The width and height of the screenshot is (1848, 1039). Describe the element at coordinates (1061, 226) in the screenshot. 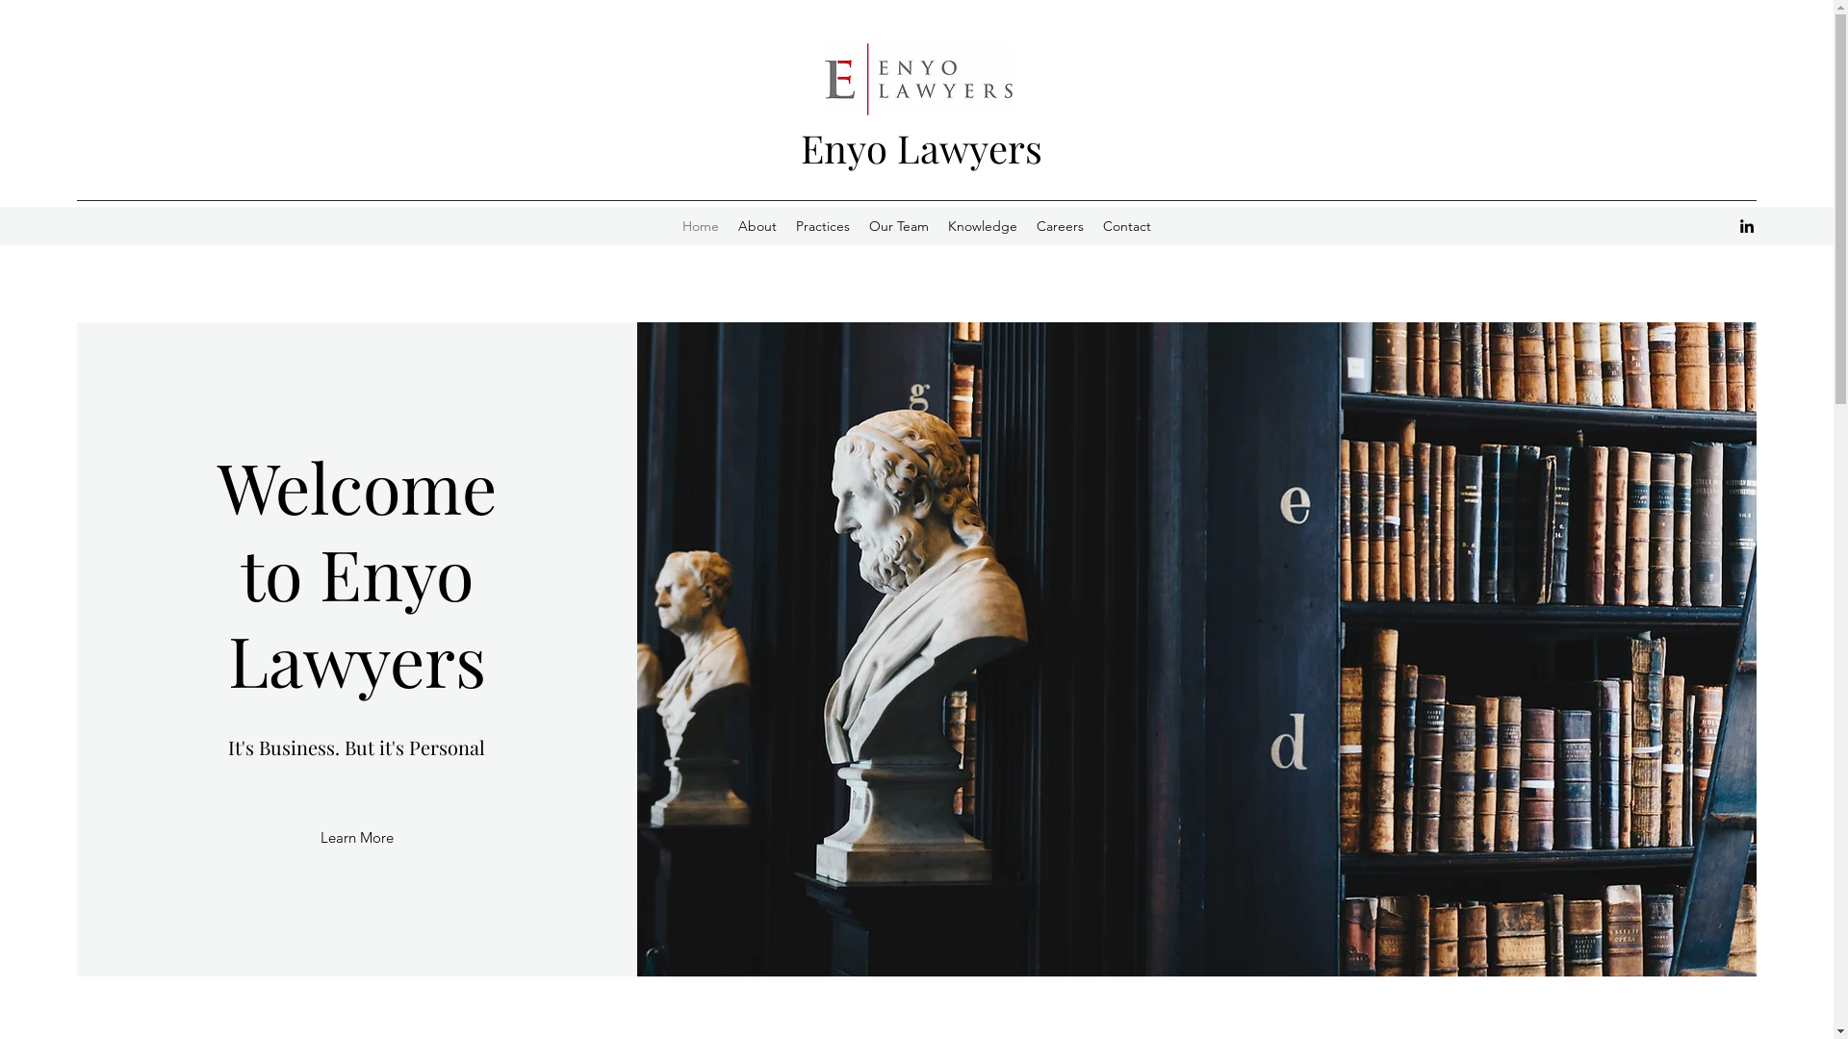

I see `Careers` at that location.